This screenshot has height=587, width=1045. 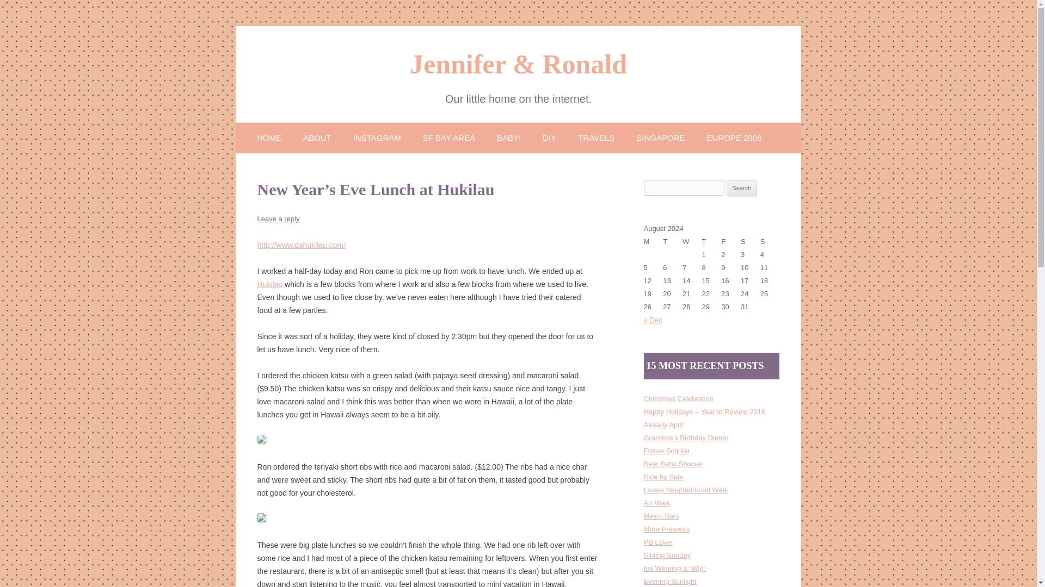 I want to click on Melon Bars, so click(x=661, y=515).